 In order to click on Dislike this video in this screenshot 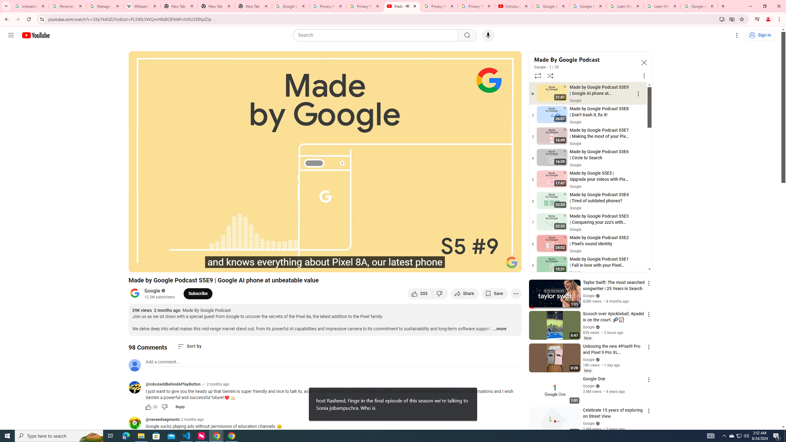, I will do `click(440, 293)`.